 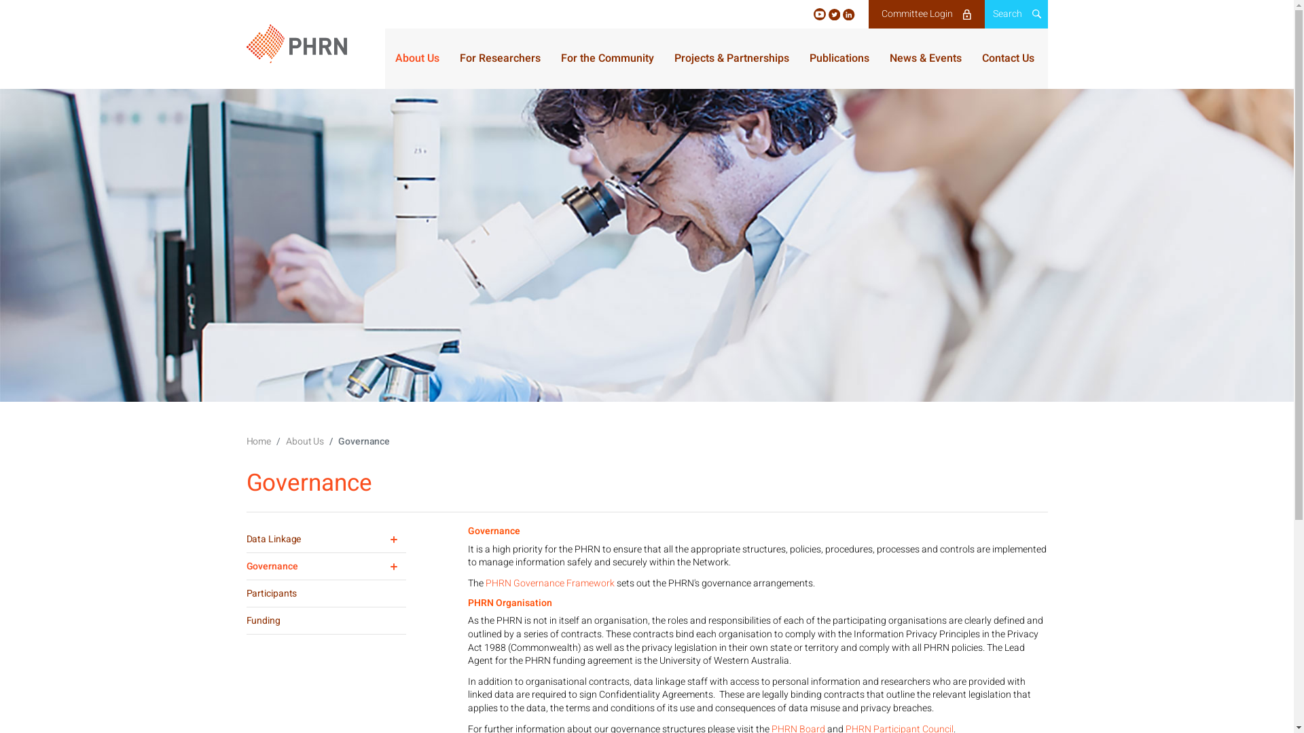 What do you see at coordinates (500, 58) in the screenshot?
I see `For Researchers` at bounding box center [500, 58].